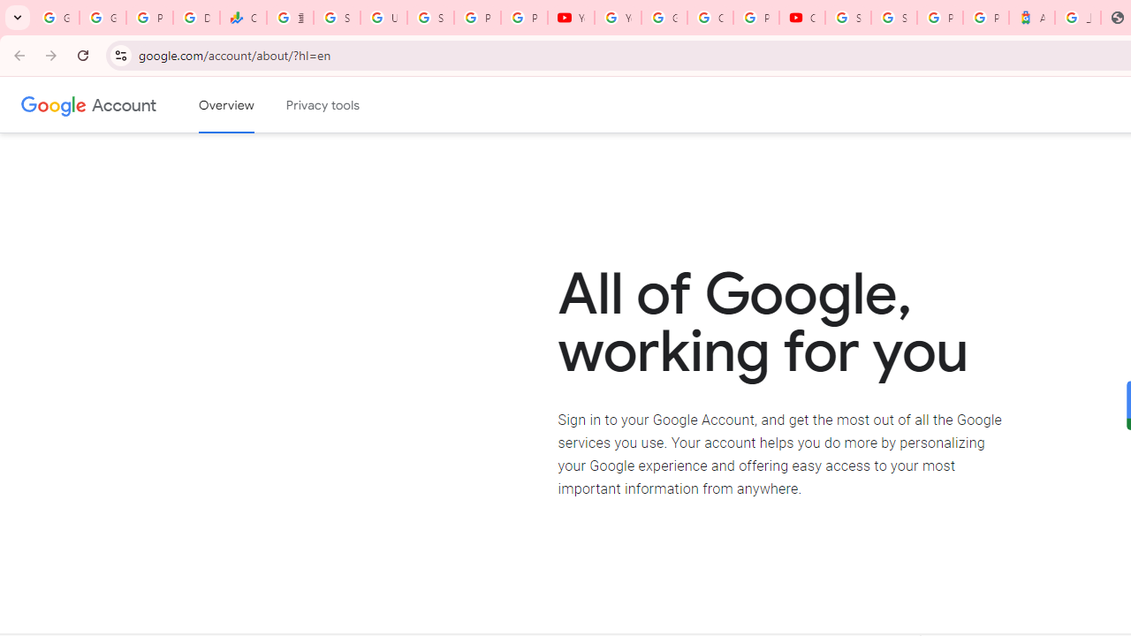 The width and height of the screenshot is (1131, 636). What do you see at coordinates (618, 18) in the screenshot?
I see `YouTube` at bounding box center [618, 18].